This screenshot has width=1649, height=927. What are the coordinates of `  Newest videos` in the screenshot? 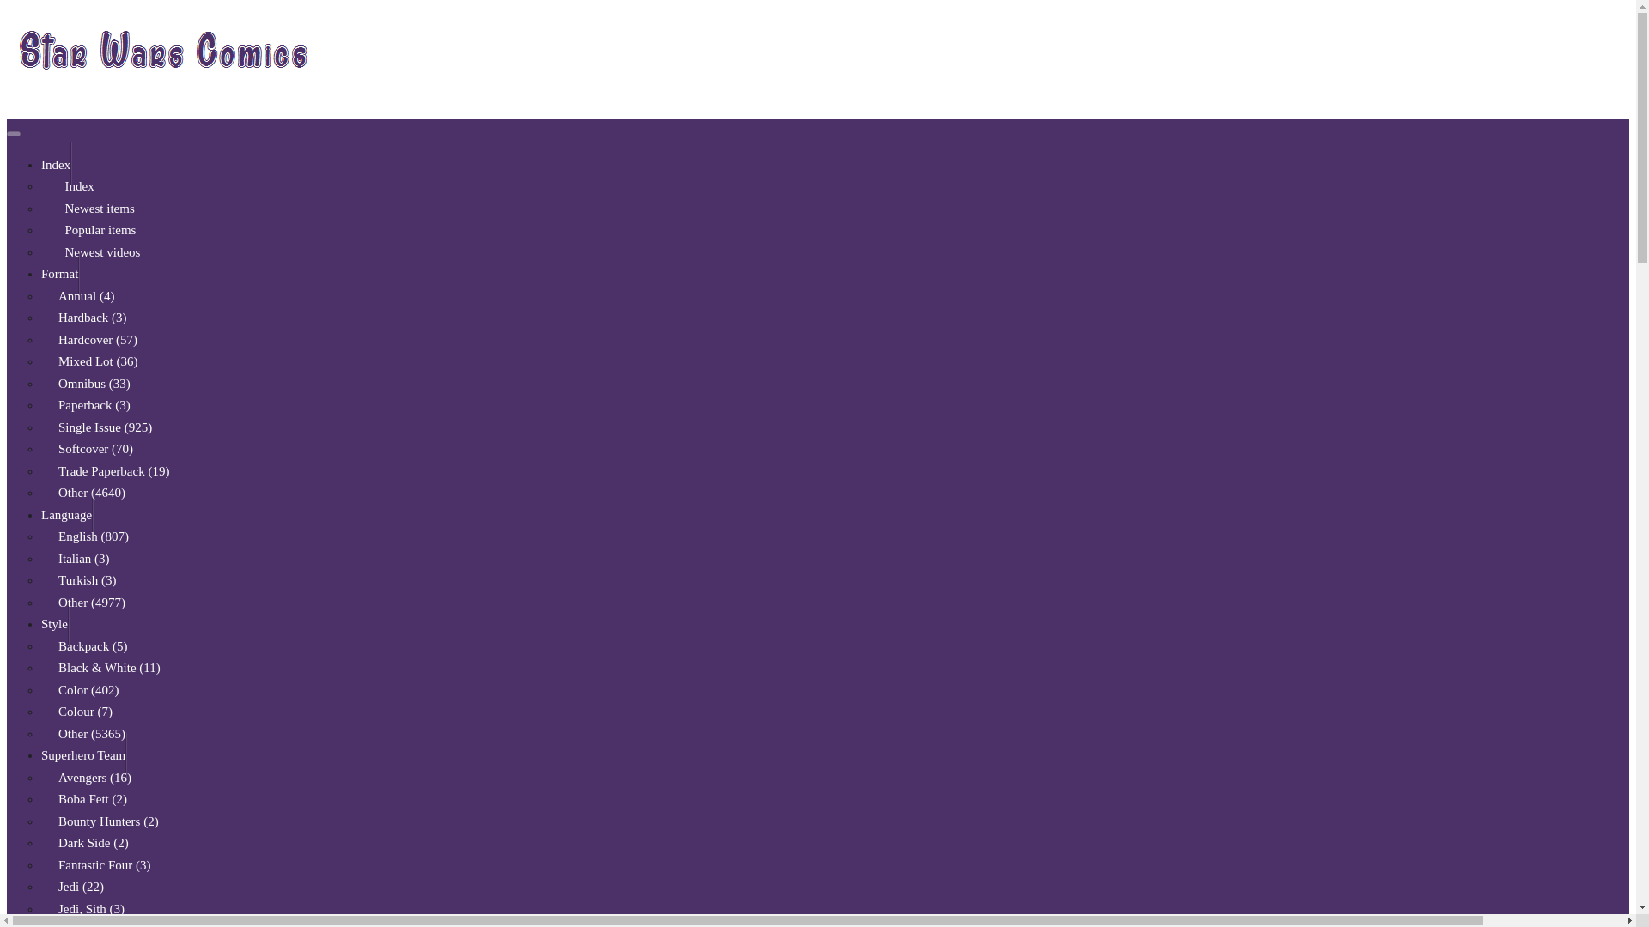 It's located at (99, 251).